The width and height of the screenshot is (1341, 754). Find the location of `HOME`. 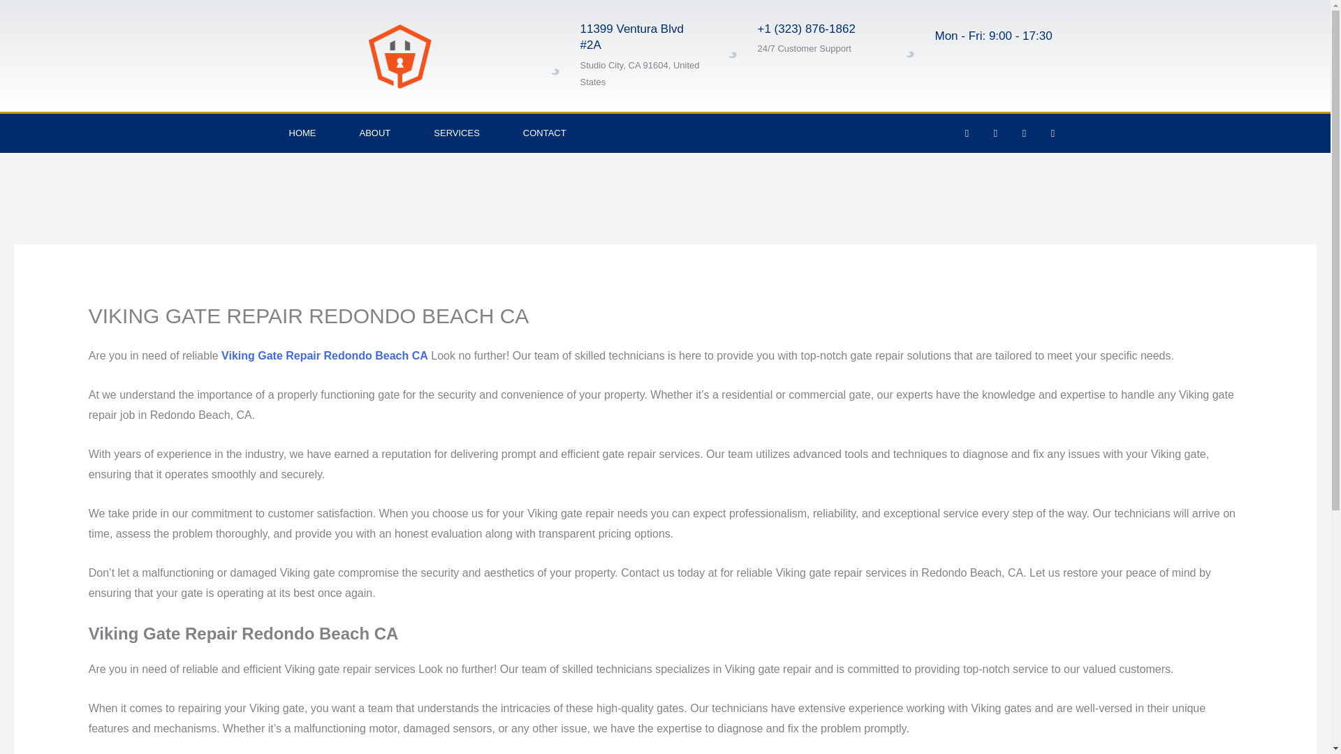

HOME is located at coordinates (302, 133).